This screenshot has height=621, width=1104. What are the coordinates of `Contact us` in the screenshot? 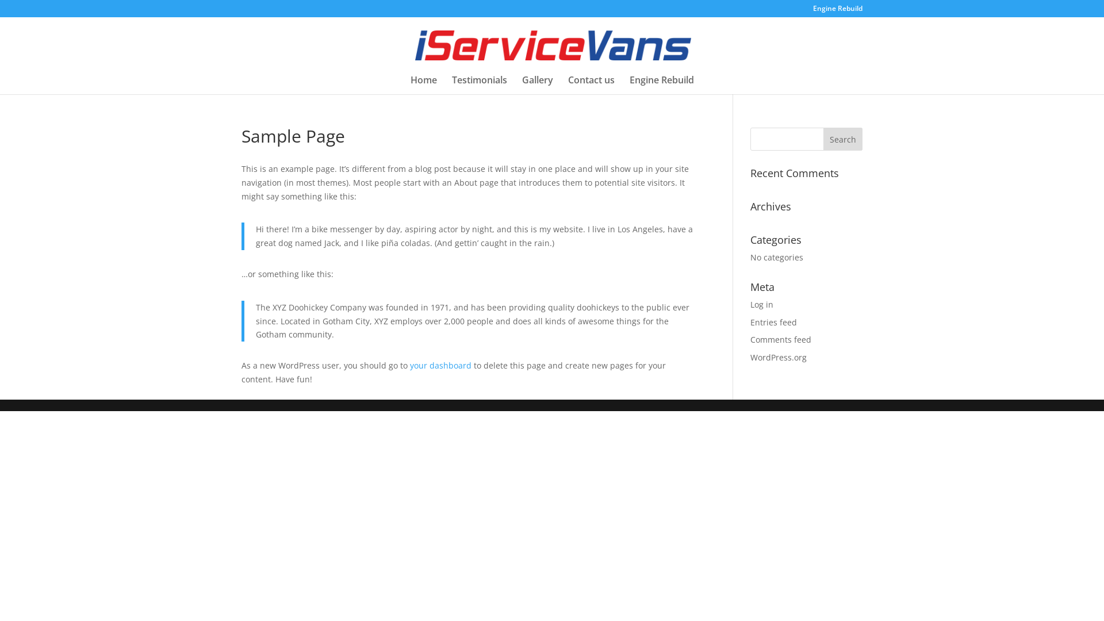 It's located at (591, 85).